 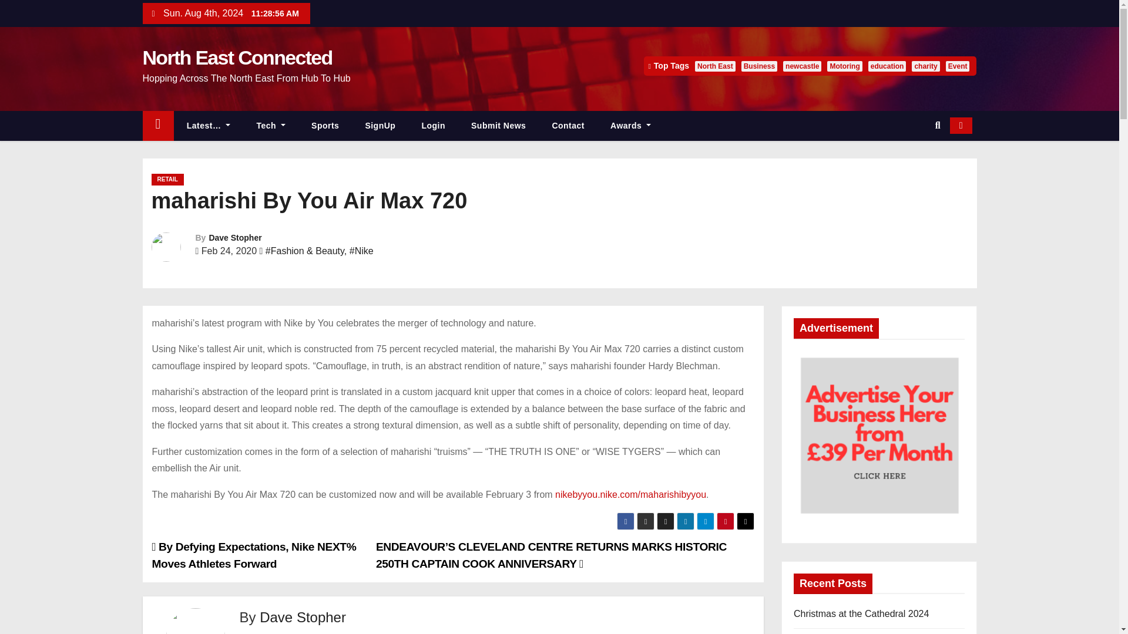 What do you see at coordinates (235, 237) in the screenshot?
I see `Dave Stopher` at bounding box center [235, 237].